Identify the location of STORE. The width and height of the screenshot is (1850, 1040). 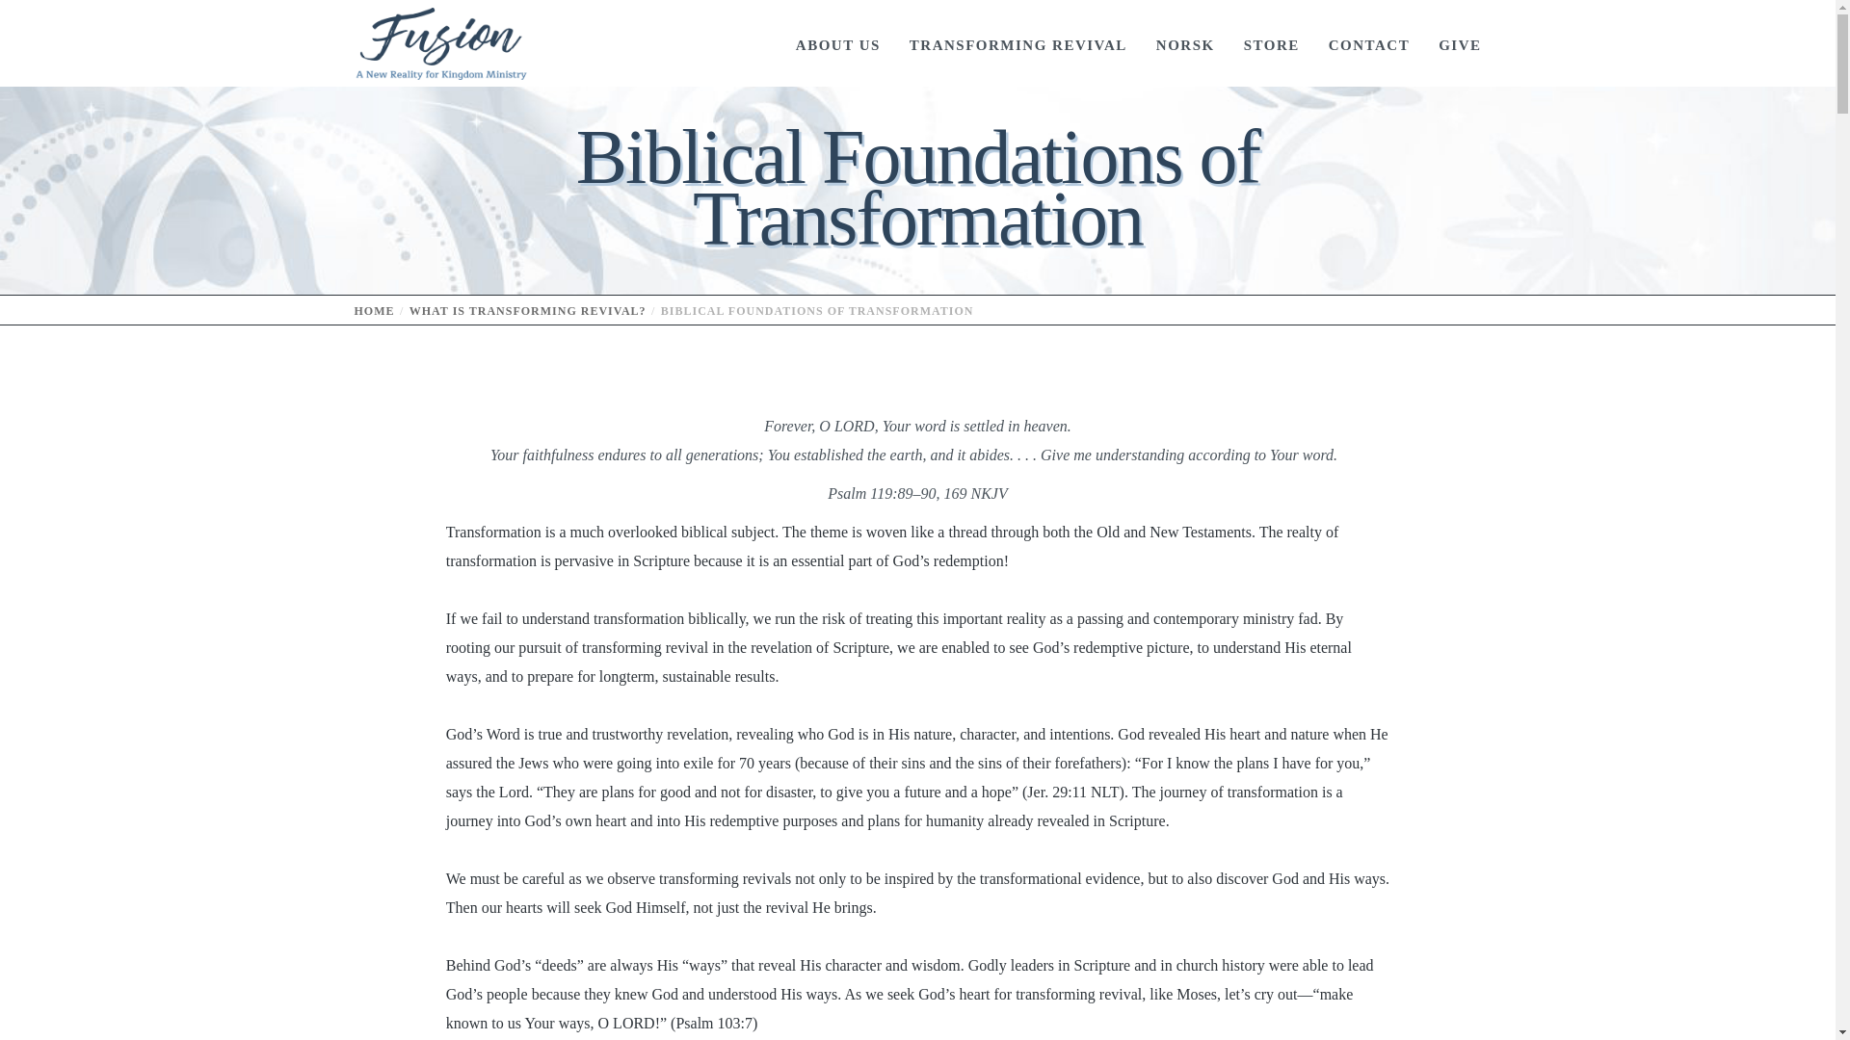
(1257, 42).